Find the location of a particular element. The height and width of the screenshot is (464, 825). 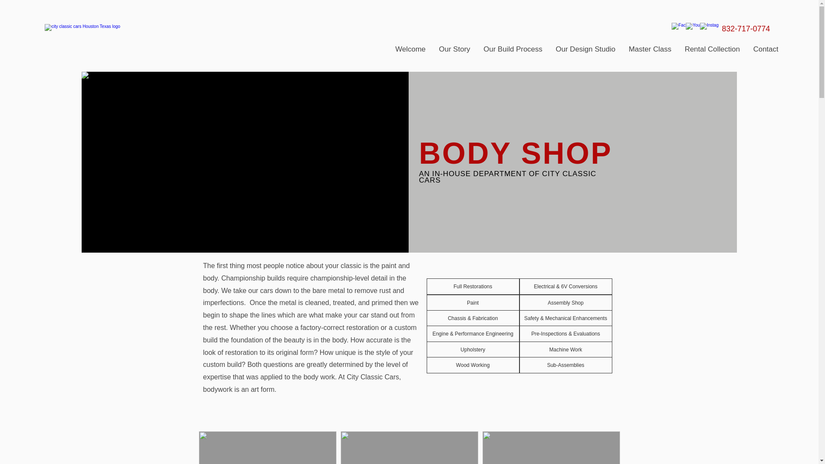

Our Design Studio is located at coordinates (585, 52).